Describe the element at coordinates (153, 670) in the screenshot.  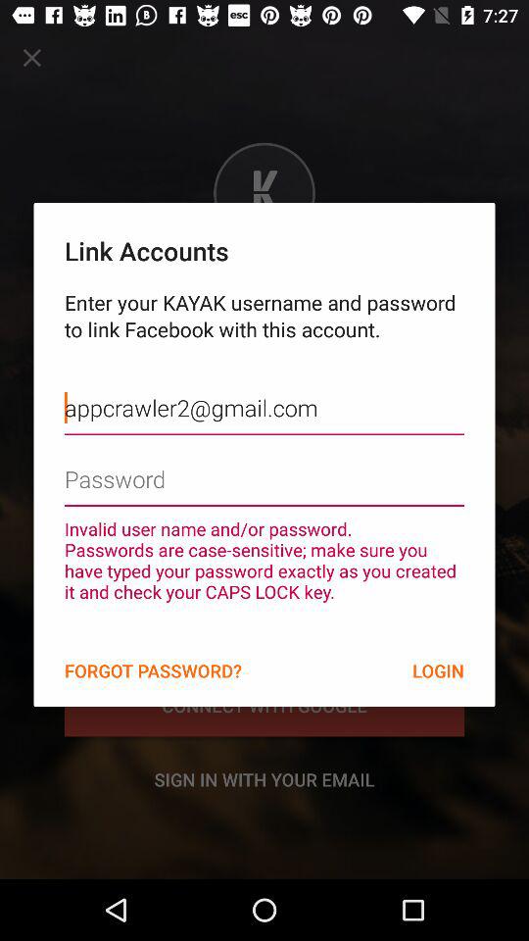
I see `swipe to forgot password? icon` at that location.